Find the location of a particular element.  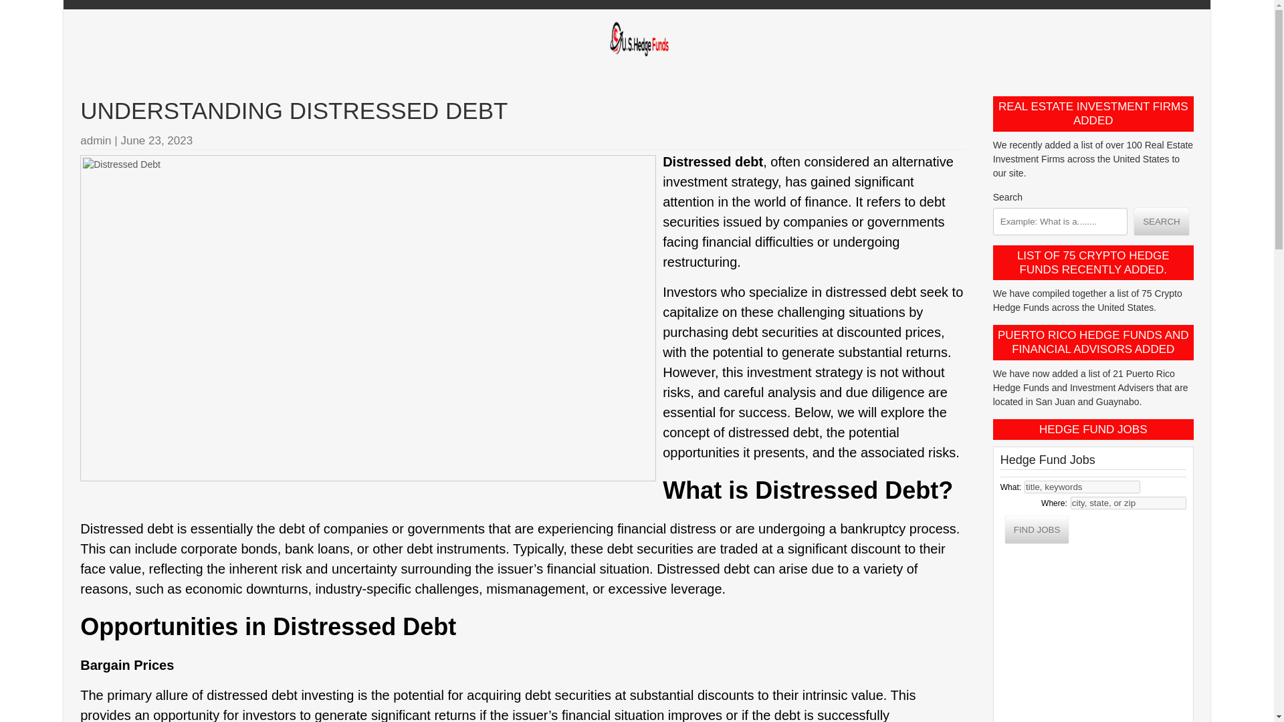

Find Jobs is located at coordinates (1037, 529).